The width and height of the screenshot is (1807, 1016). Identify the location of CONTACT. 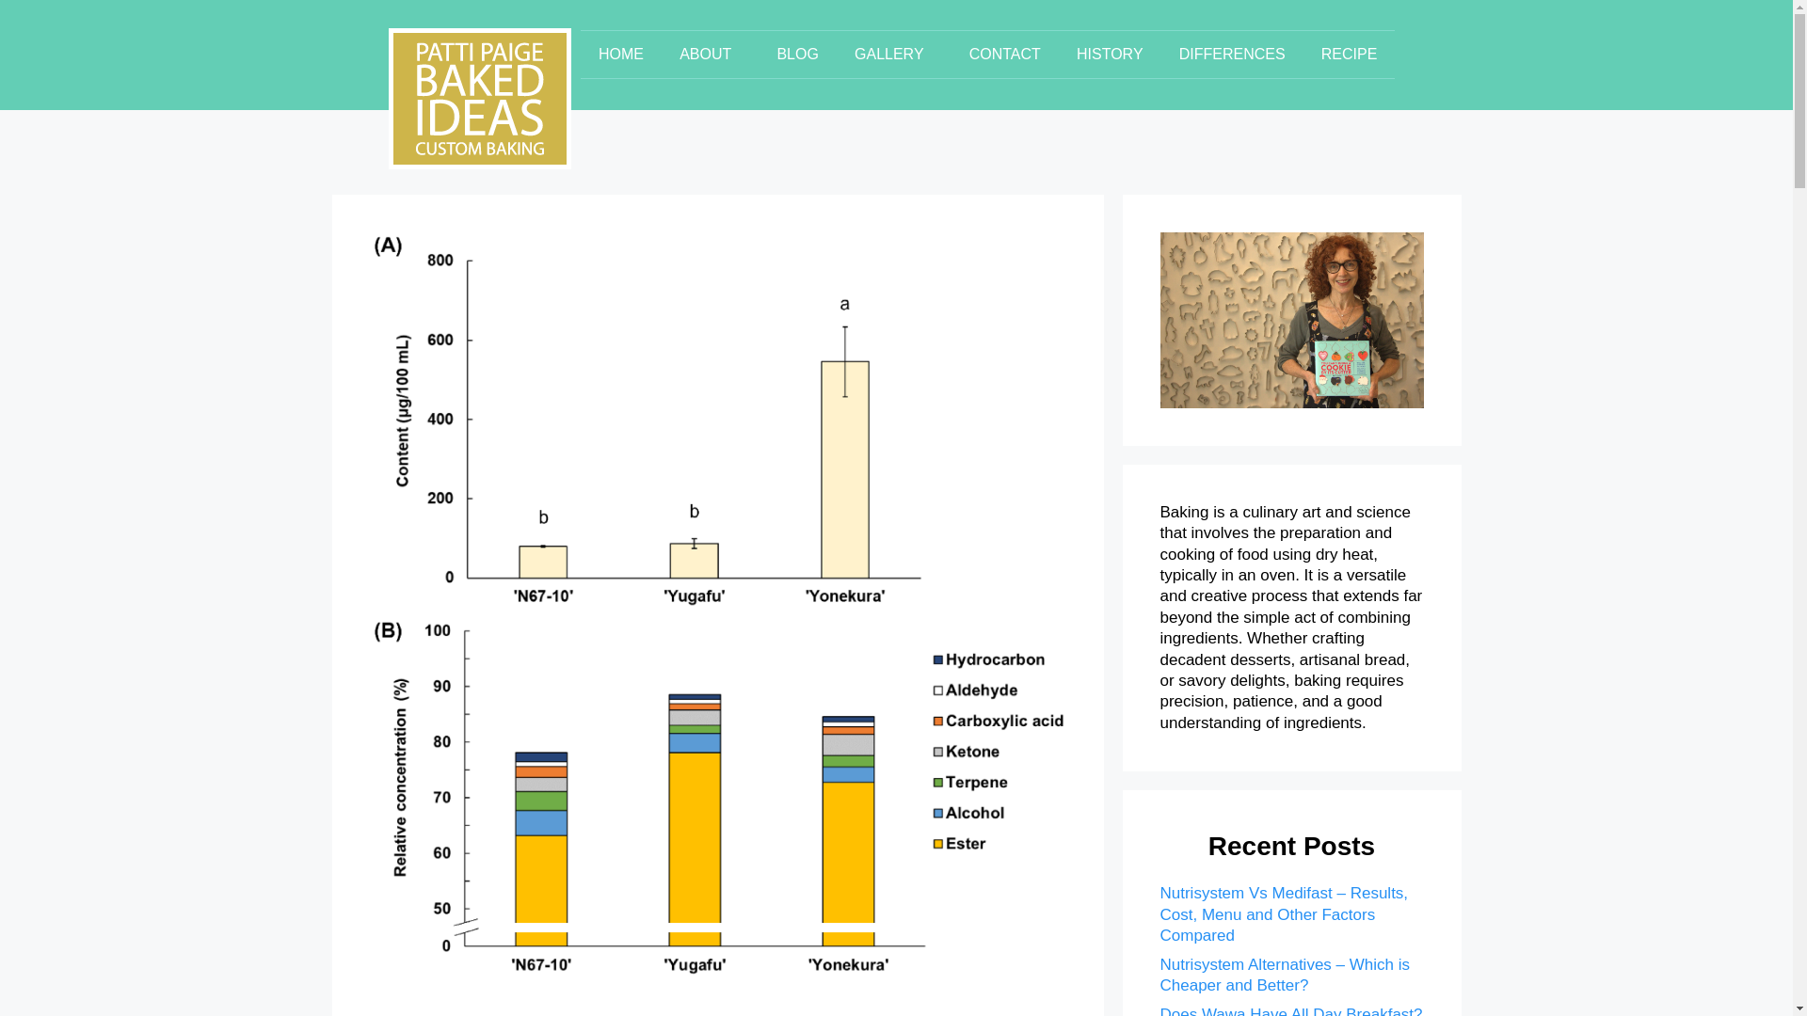
(1005, 55).